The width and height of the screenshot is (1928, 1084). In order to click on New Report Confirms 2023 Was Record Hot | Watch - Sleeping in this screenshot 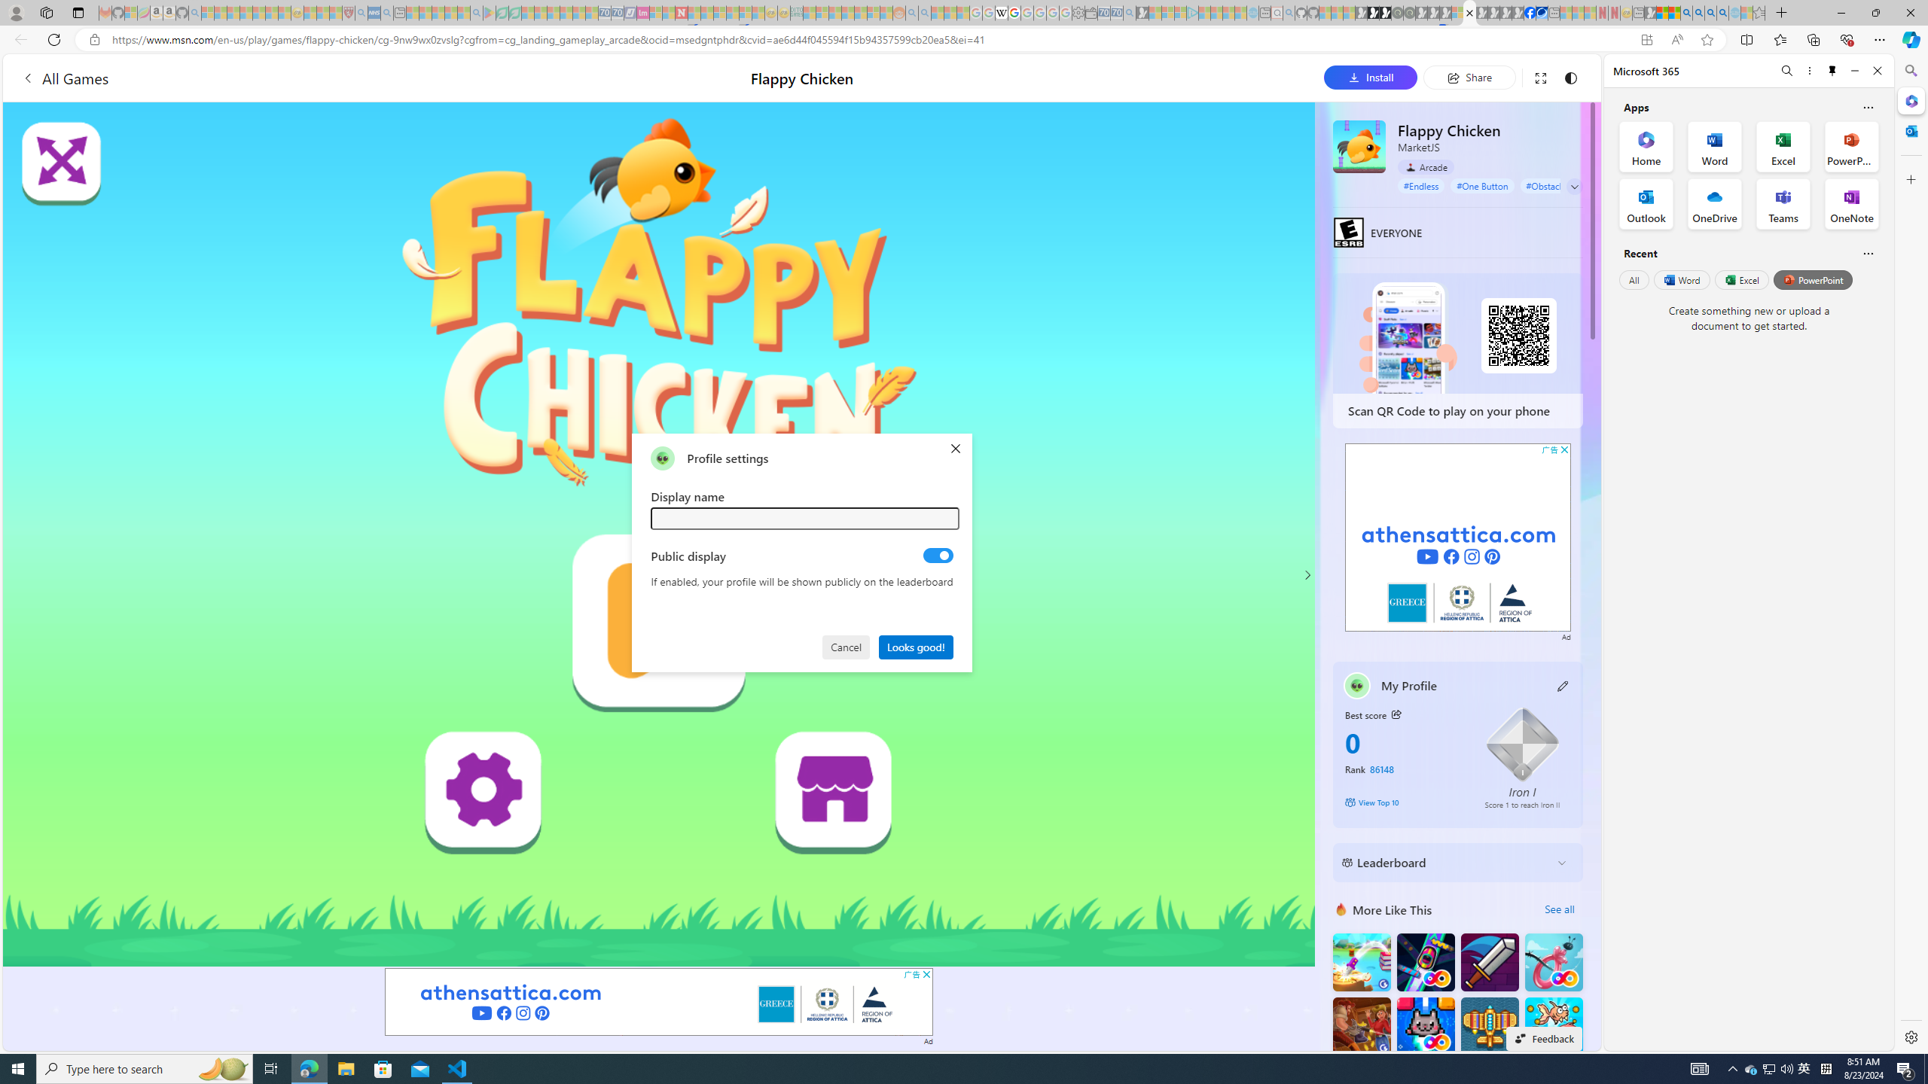, I will do `click(259, 13)`.